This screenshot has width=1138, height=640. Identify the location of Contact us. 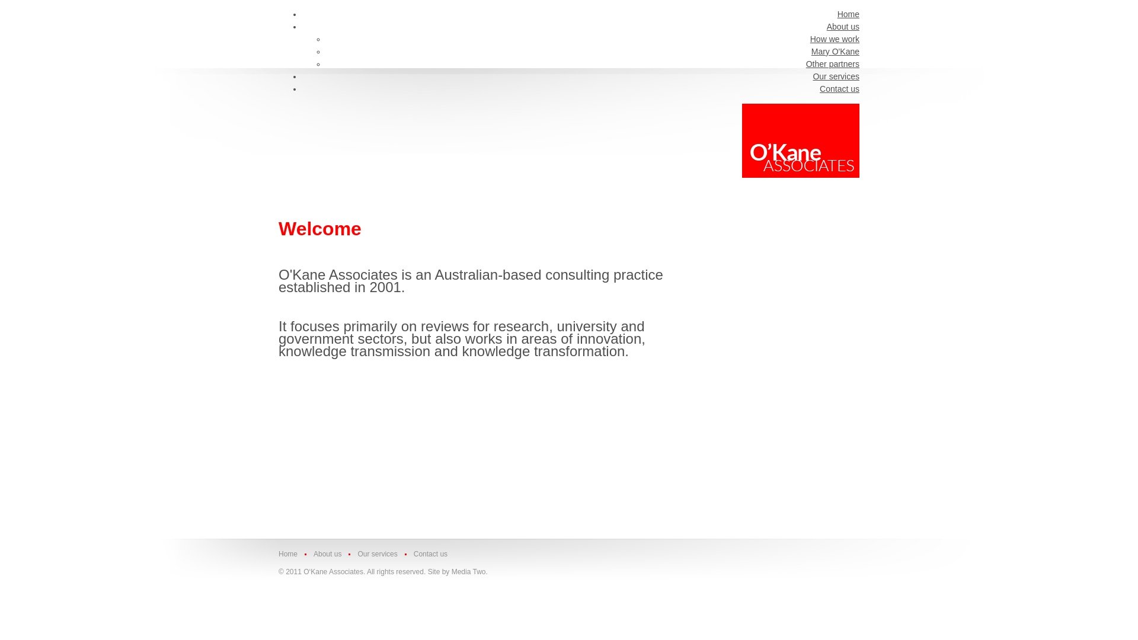
(839, 89).